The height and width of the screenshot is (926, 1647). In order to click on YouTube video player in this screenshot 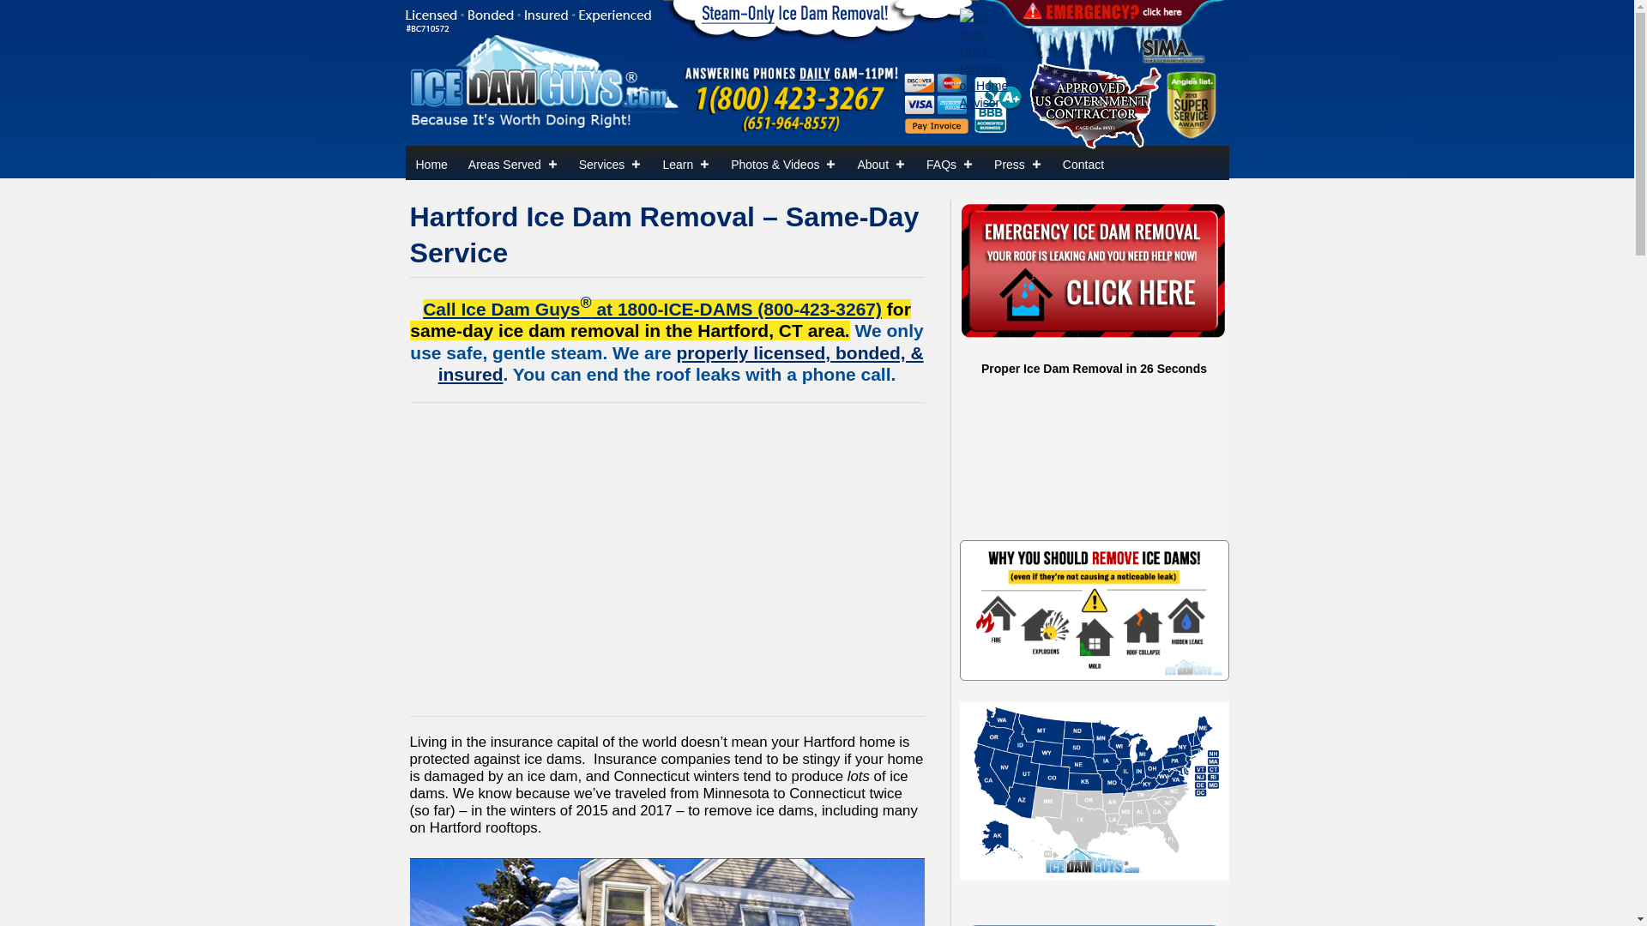, I will do `click(667, 555)`.